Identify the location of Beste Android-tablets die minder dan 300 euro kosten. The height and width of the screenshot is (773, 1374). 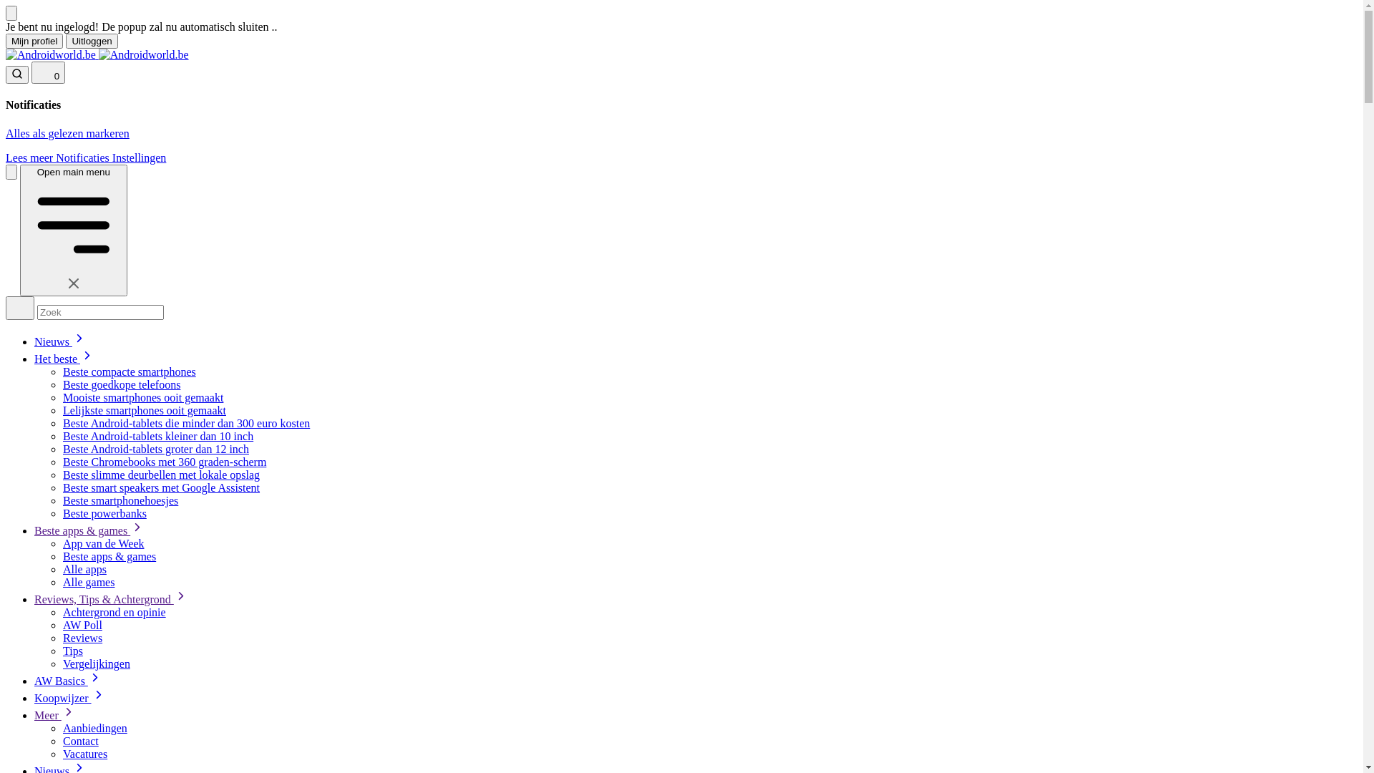
(186, 424).